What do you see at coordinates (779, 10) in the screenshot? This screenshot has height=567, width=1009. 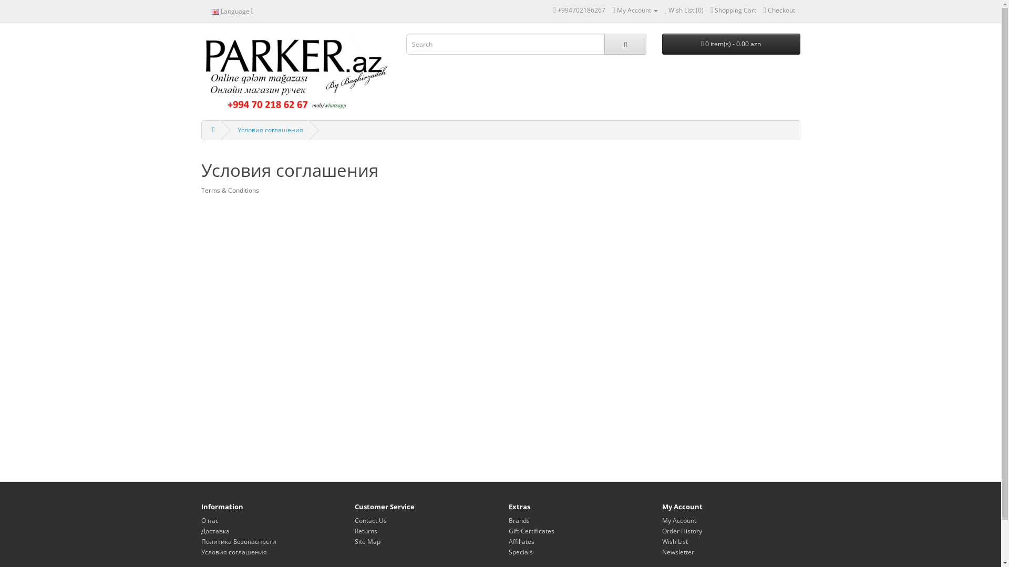 I see `Checkout` at bounding box center [779, 10].